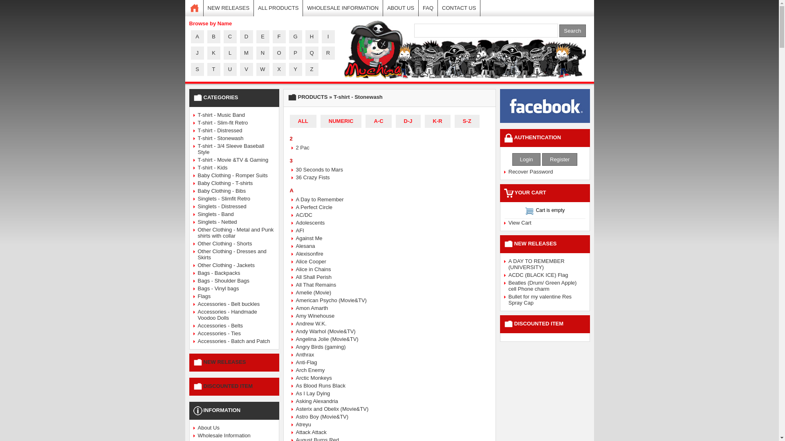  What do you see at coordinates (314, 378) in the screenshot?
I see `Arctic Monkeys` at bounding box center [314, 378].